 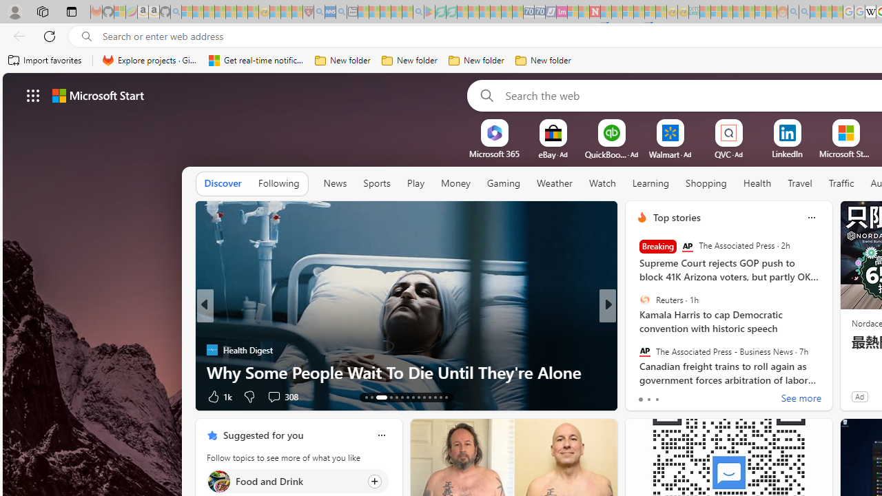 I want to click on Health Digest, so click(x=212, y=350).